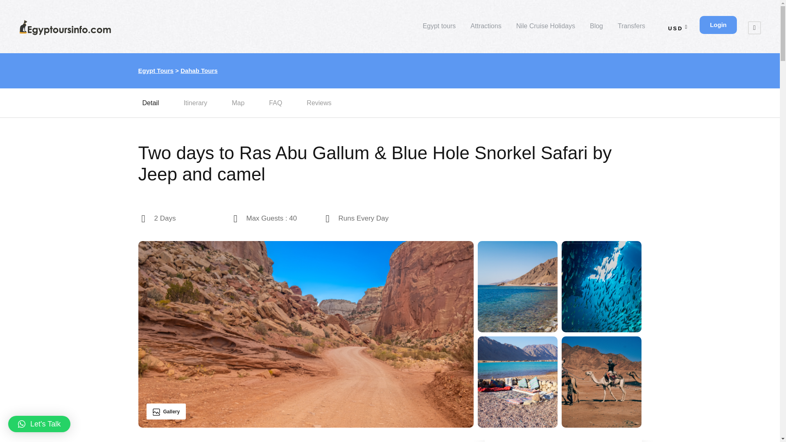  I want to click on Egypt Tours, so click(156, 70).